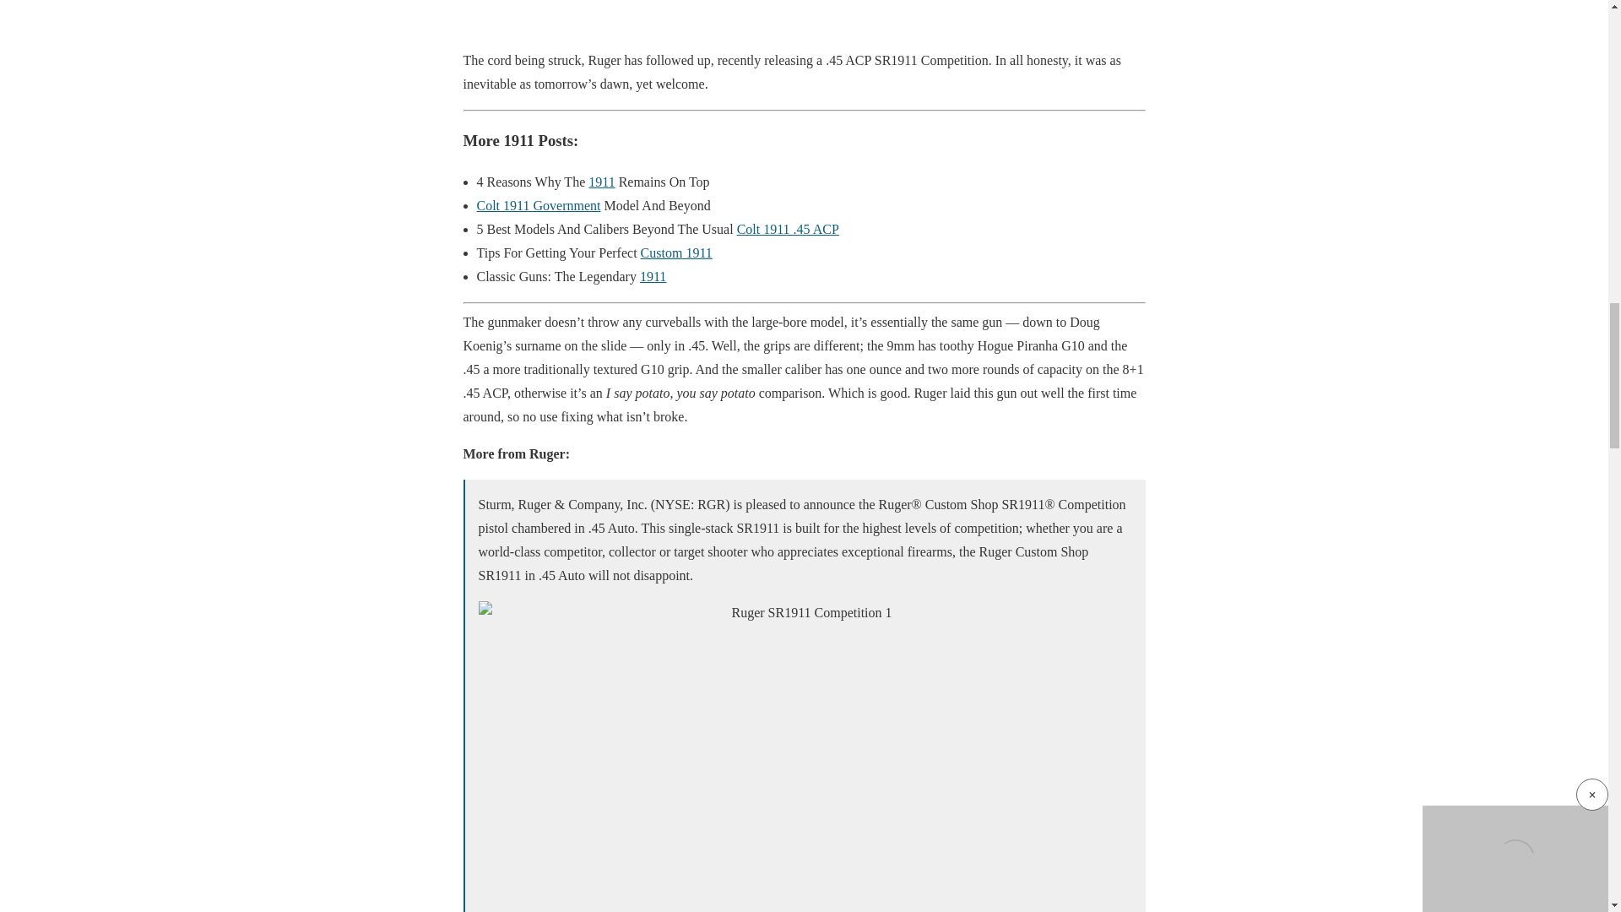 The width and height of the screenshot is (1621, 912). Describe the element at coordinates (676, 252) in the screenshot. I see `Custom 1911` at that location.